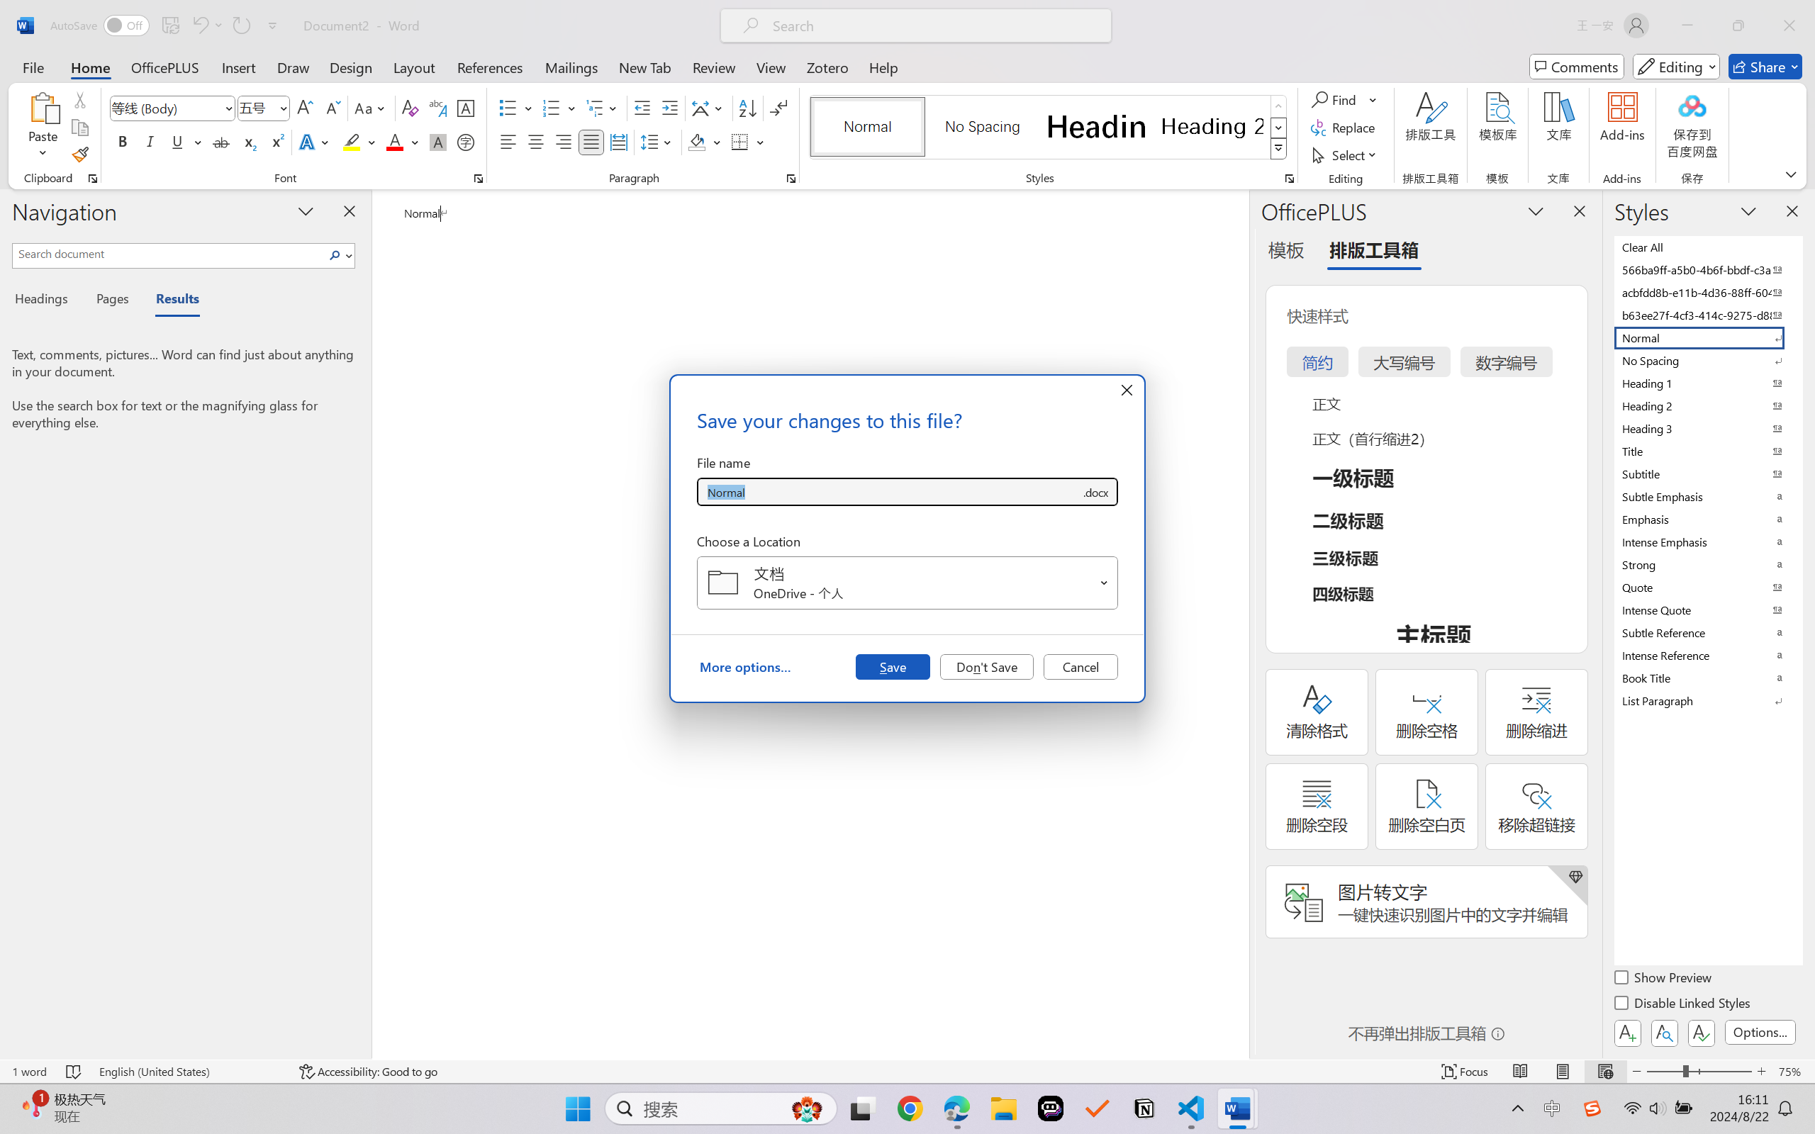 This screenshot has height=1134, width=1815. Describe the element at coordinates (396, 142) in the screenshot. I see `Font Color Red` at that location.